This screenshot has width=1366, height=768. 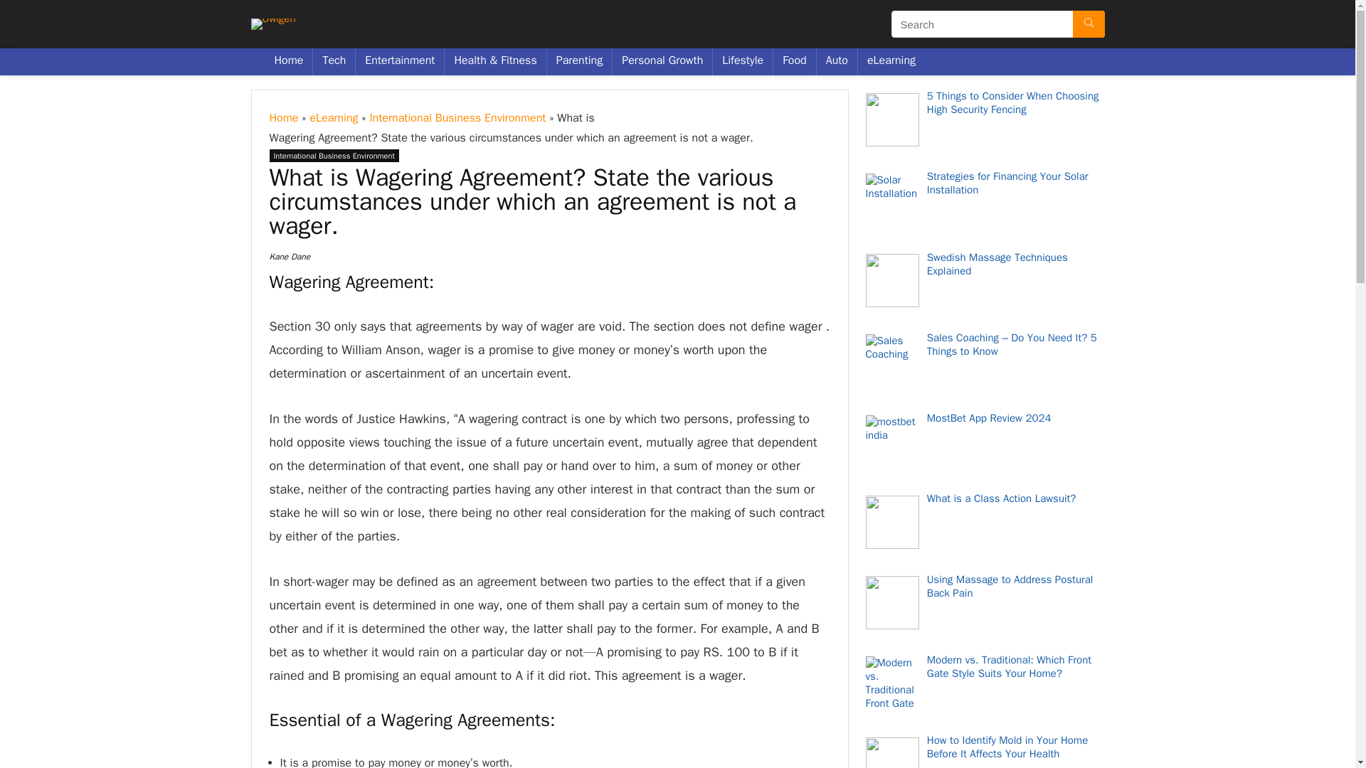 I want to click on Auto, so click(x=837, y=61).